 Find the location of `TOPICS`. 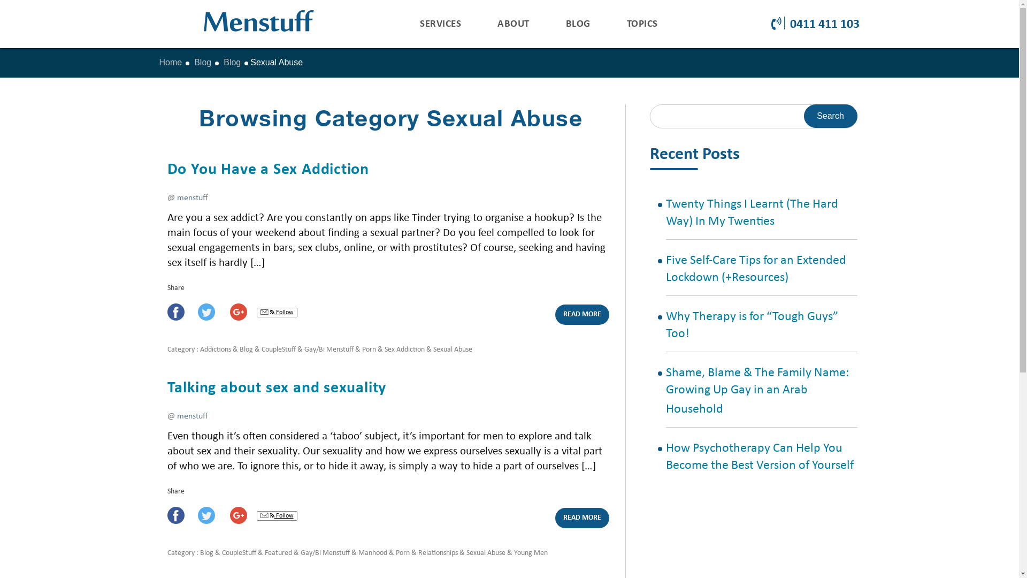

TOPICS is located at coordinates (642, 25).